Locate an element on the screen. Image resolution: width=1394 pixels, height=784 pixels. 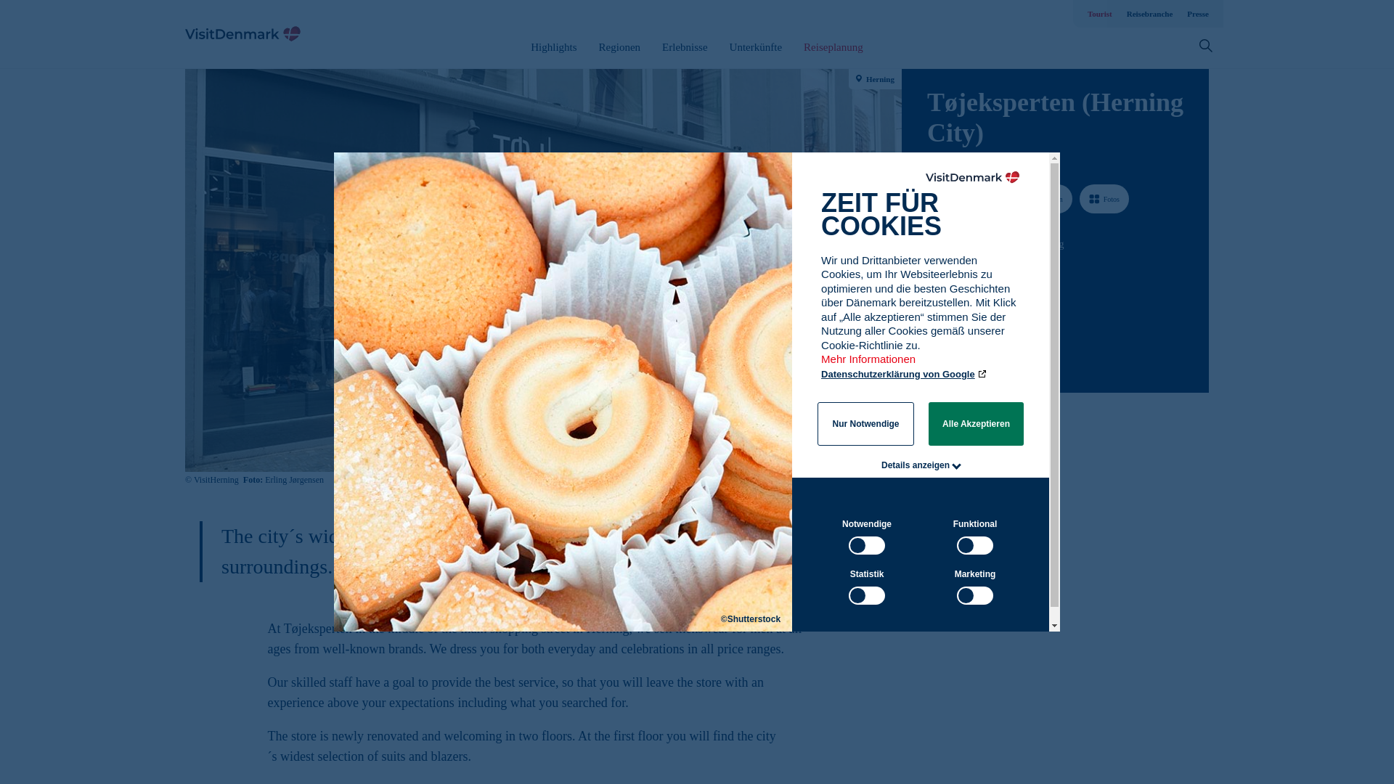
Details anzeigen is located at coordinates (915, 465).